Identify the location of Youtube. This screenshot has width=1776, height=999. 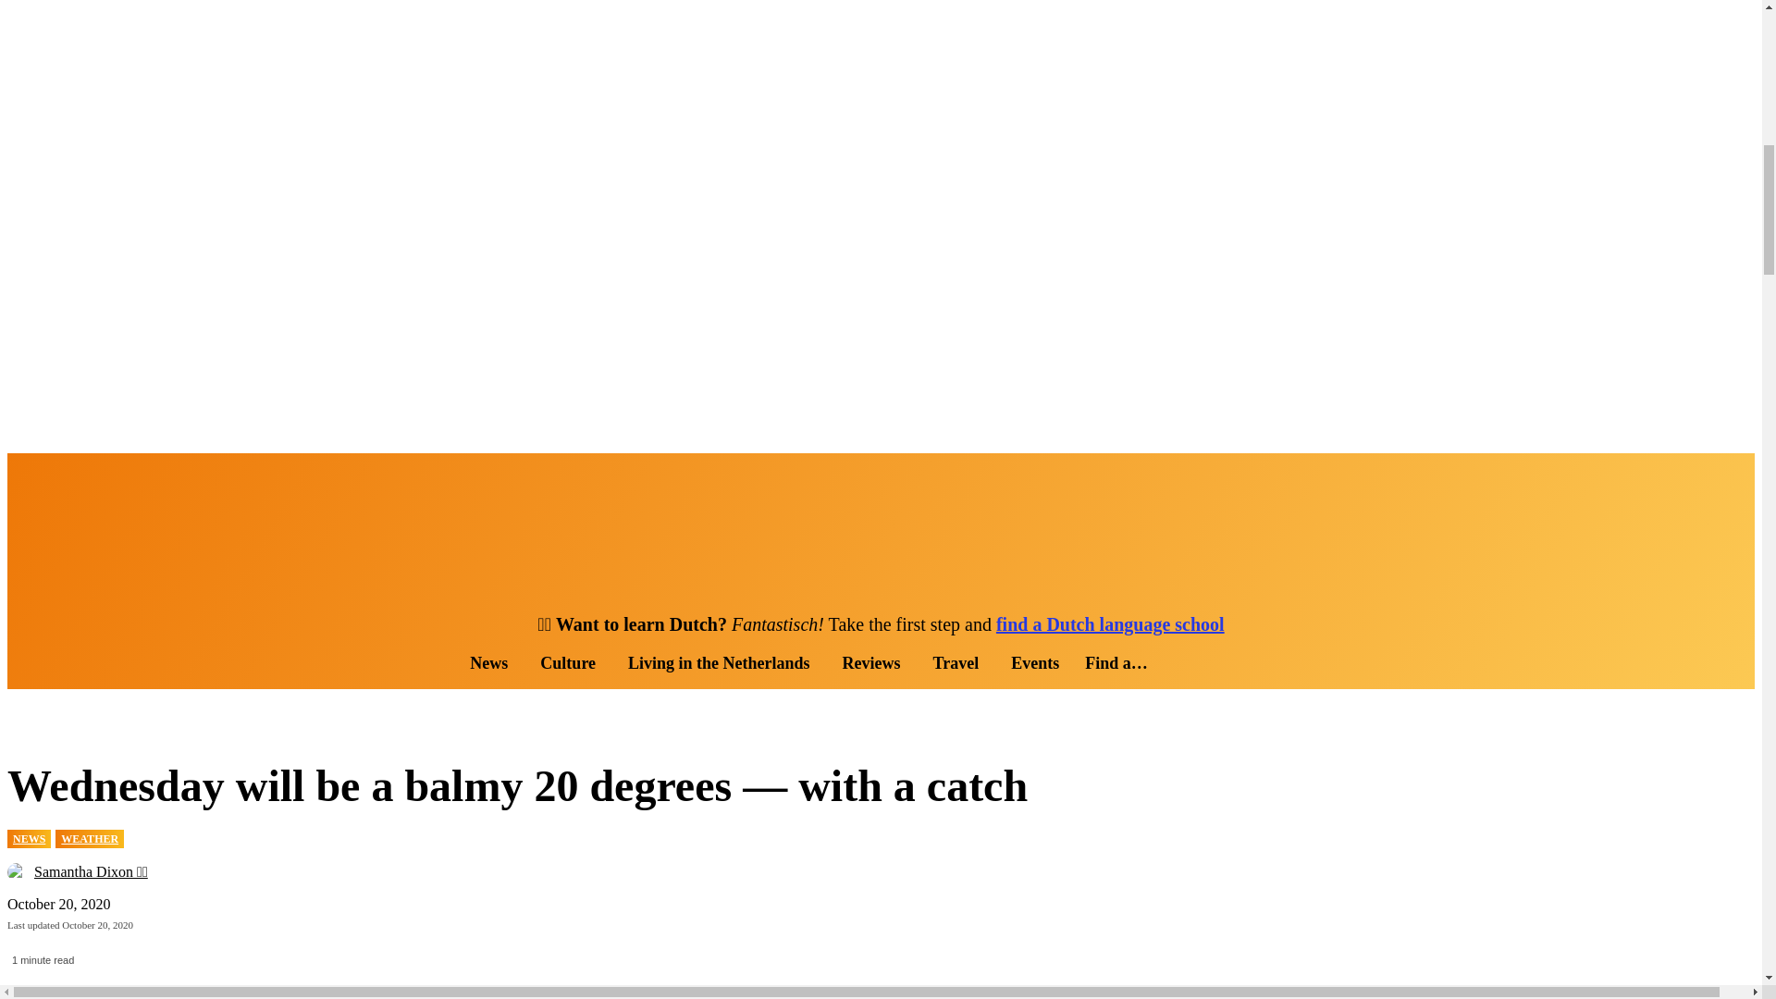
(102, 473).